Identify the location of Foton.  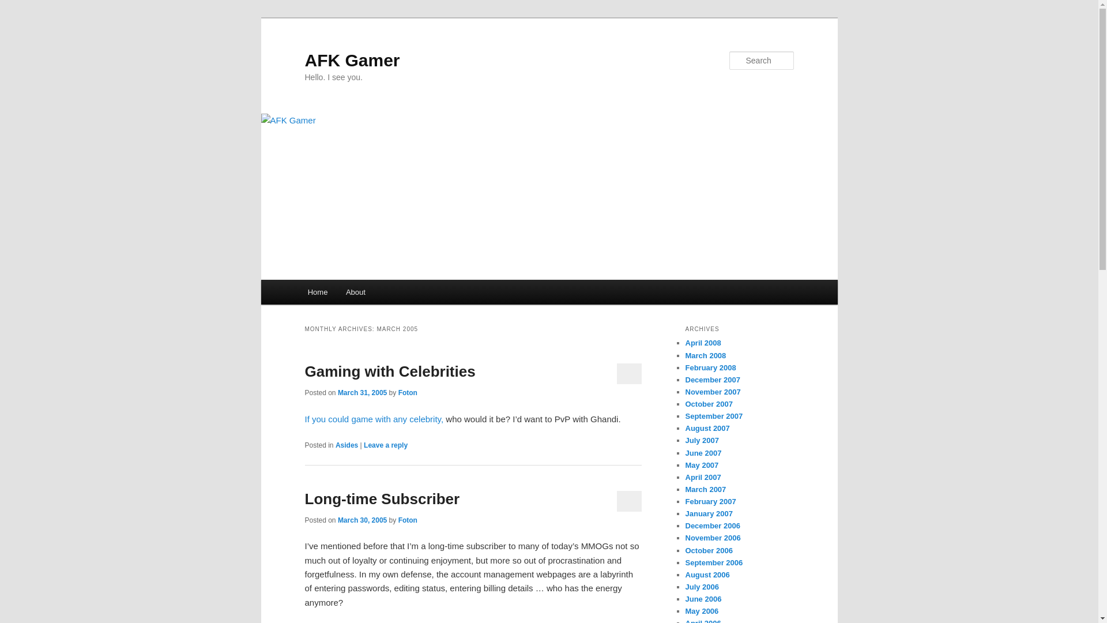
(408, 392).